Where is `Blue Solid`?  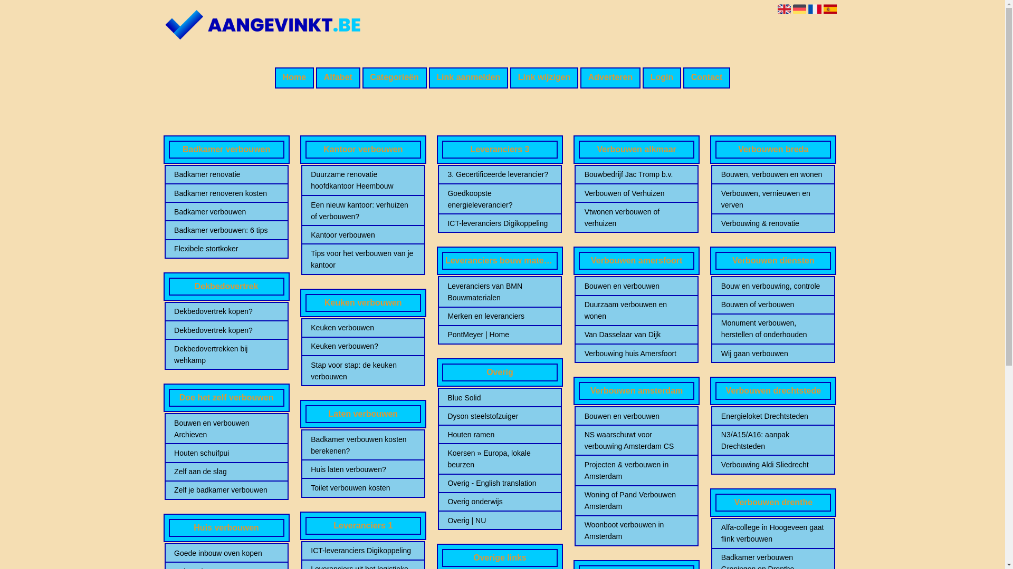
Blue Solid is located at coordinates (500, 398).